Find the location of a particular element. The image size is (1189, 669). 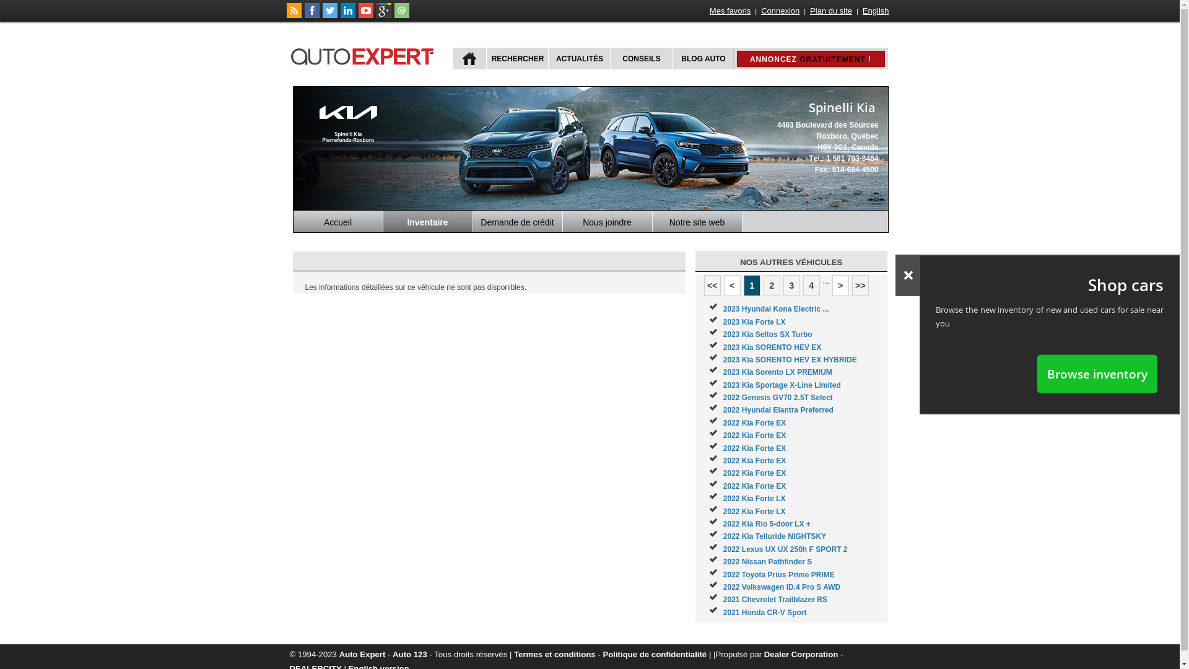

< is located at coordinates (732, 286).